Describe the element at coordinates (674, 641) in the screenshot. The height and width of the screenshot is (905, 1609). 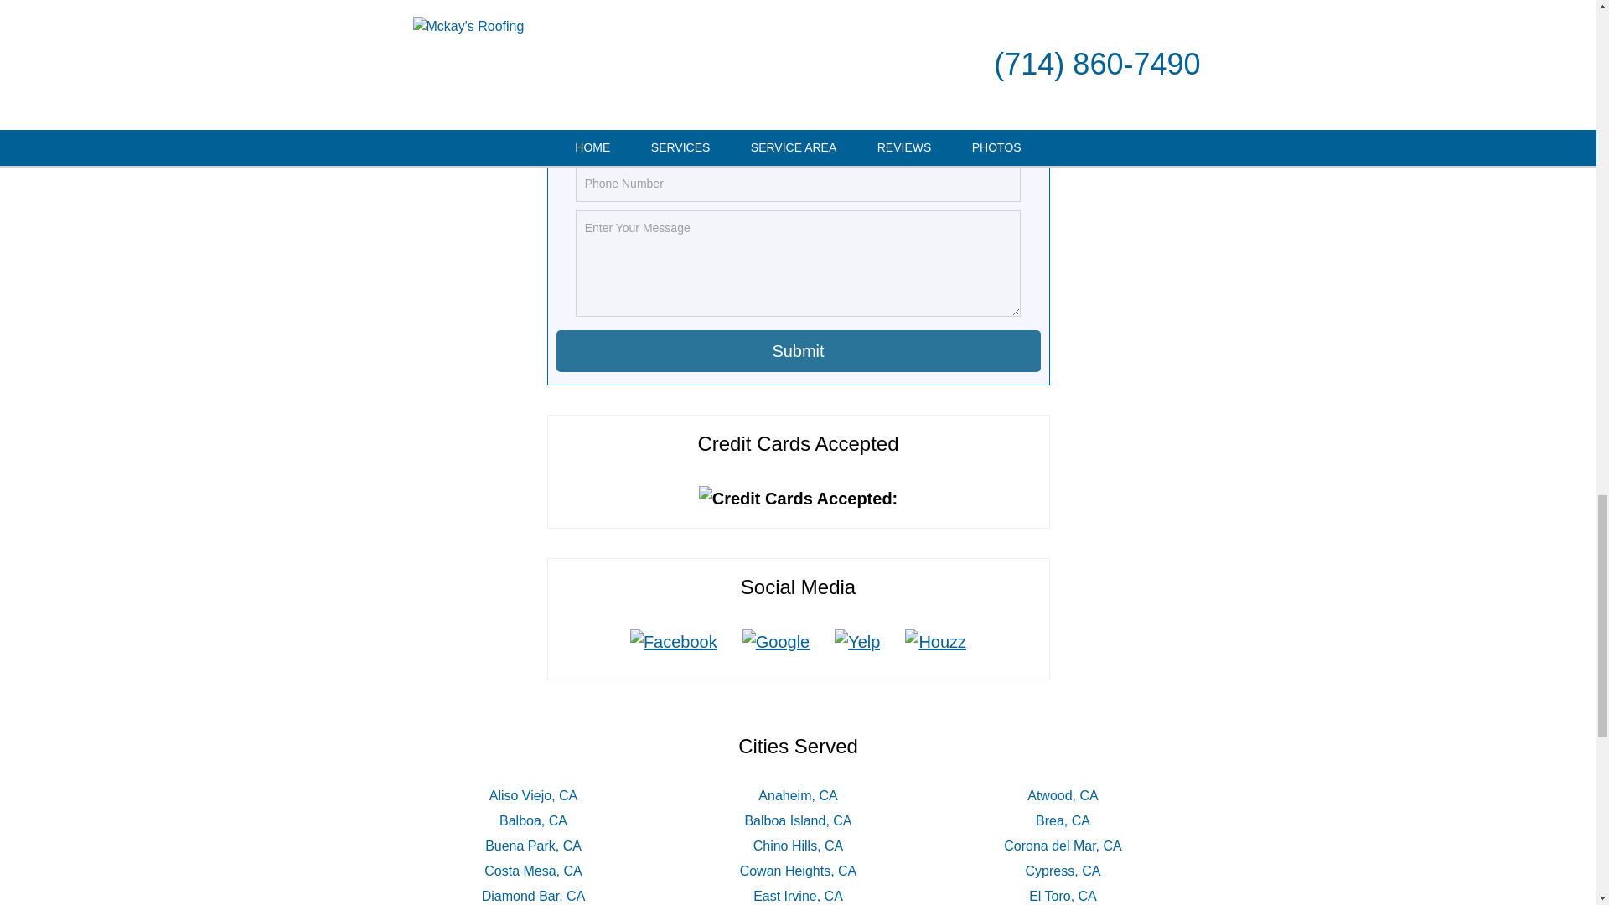
I see `Facebook` at that location.